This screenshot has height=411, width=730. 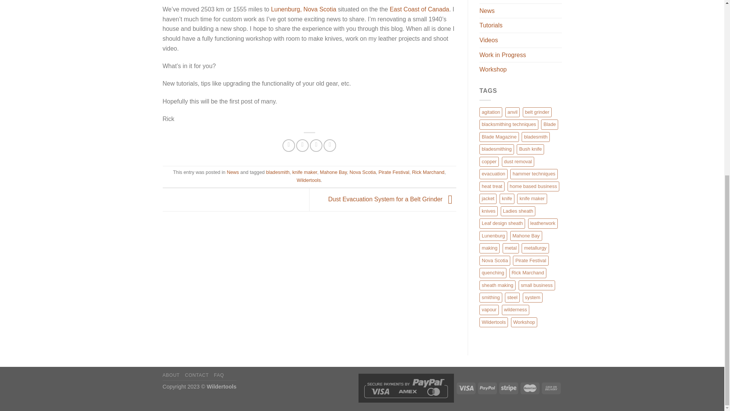 What do you see at coordinates (316, 145) in the screenshot?
I see `Email to a Friend` at bounding box center [316, 145].